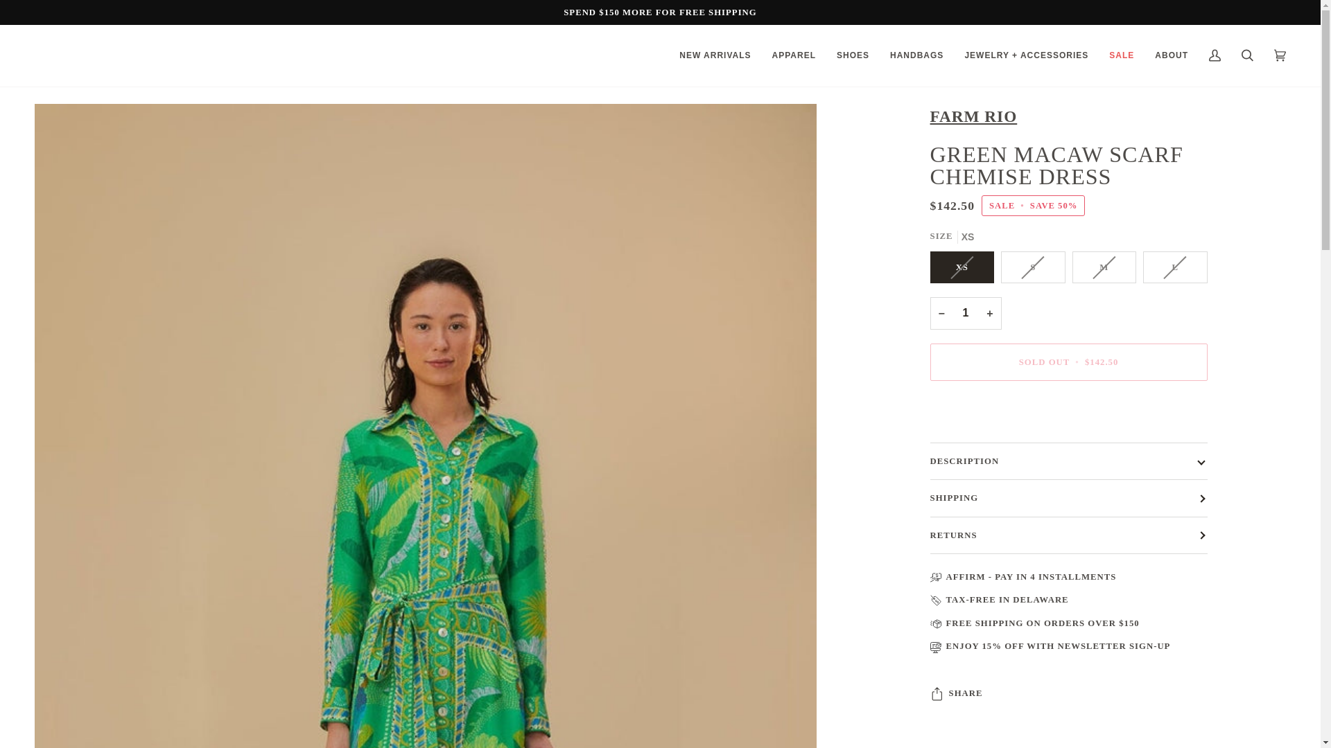 The height and width of the screenshot is (748, 1331). Describe the element at coordinates (966, 313) in the screenshot. I see `1` at that location.